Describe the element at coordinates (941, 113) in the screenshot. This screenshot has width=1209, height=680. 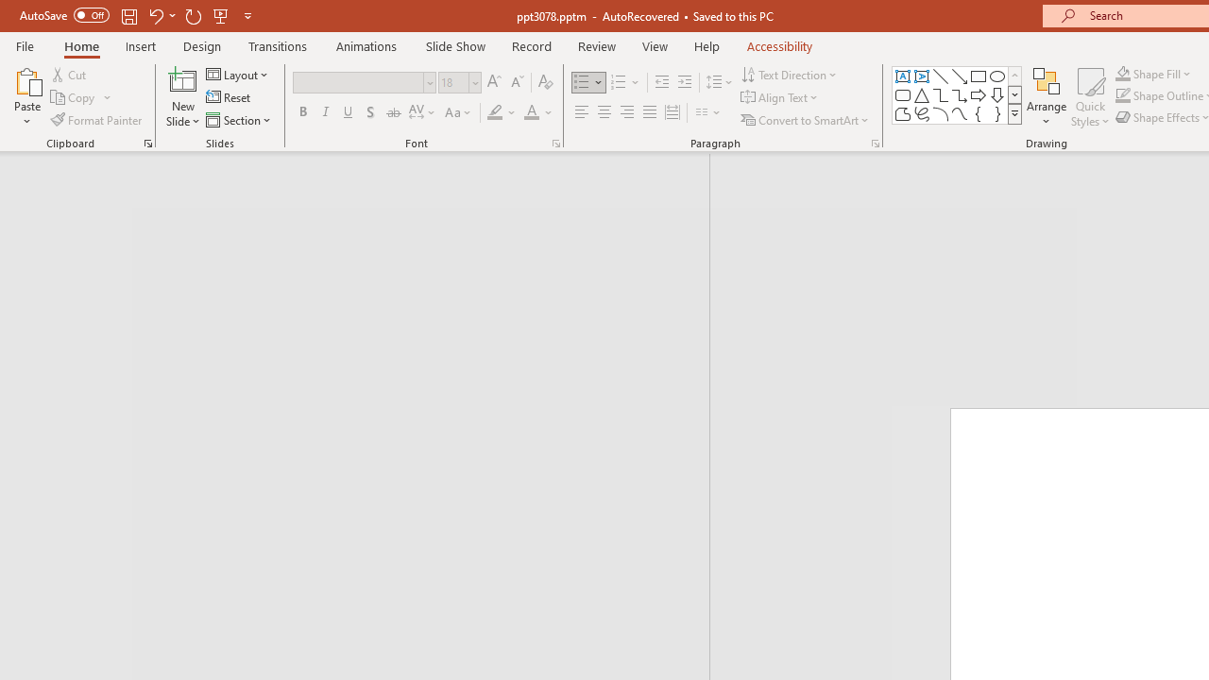
I see `Arc` at that location.